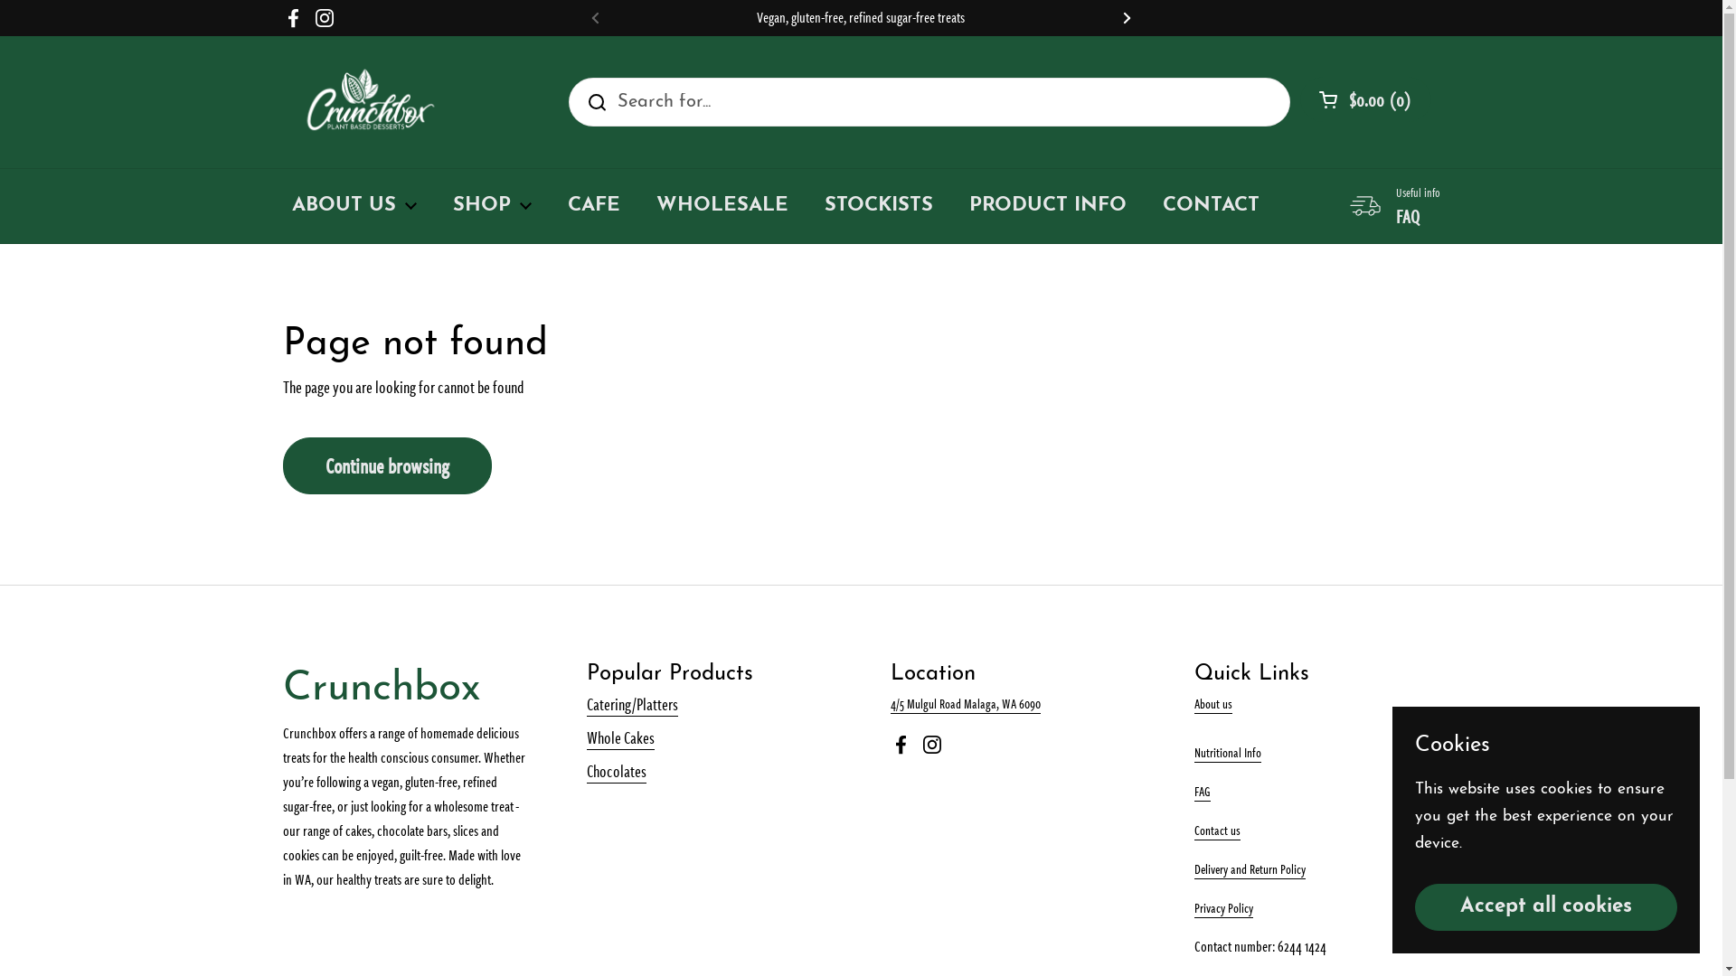  I want to click on Instagram, so click(324, 18).